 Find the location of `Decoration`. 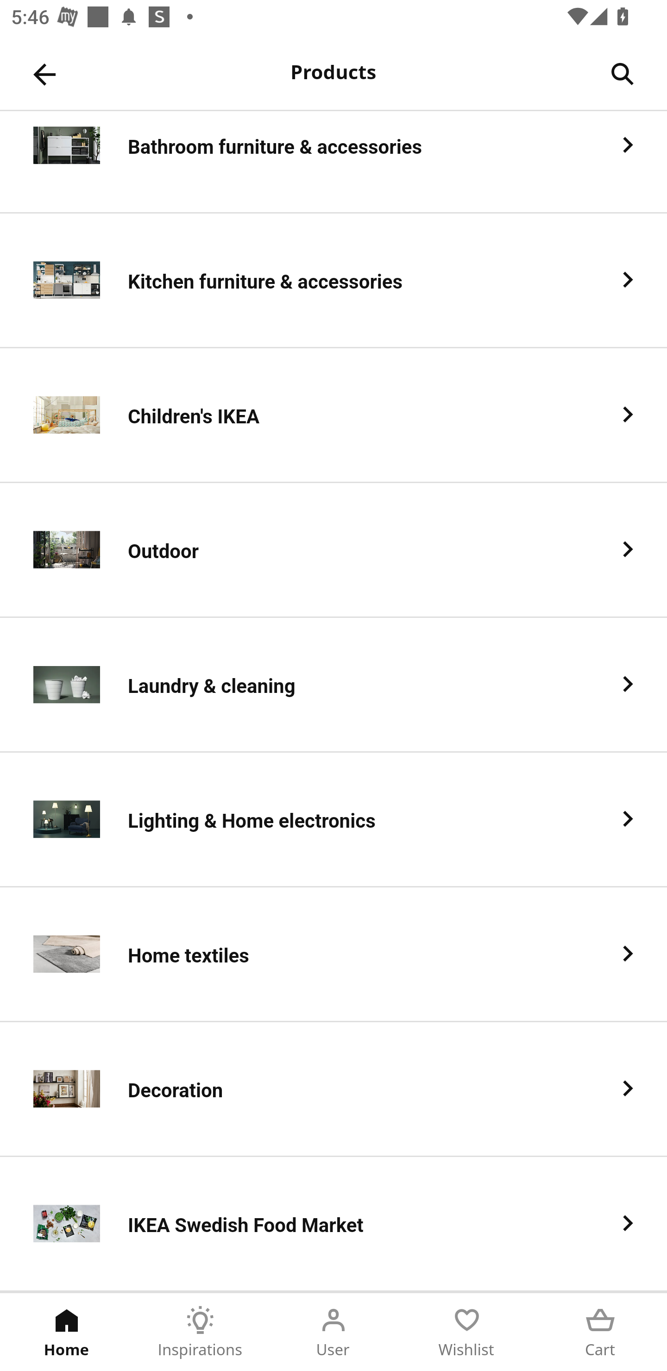

Decoration is located at coordinates (333, 1090).